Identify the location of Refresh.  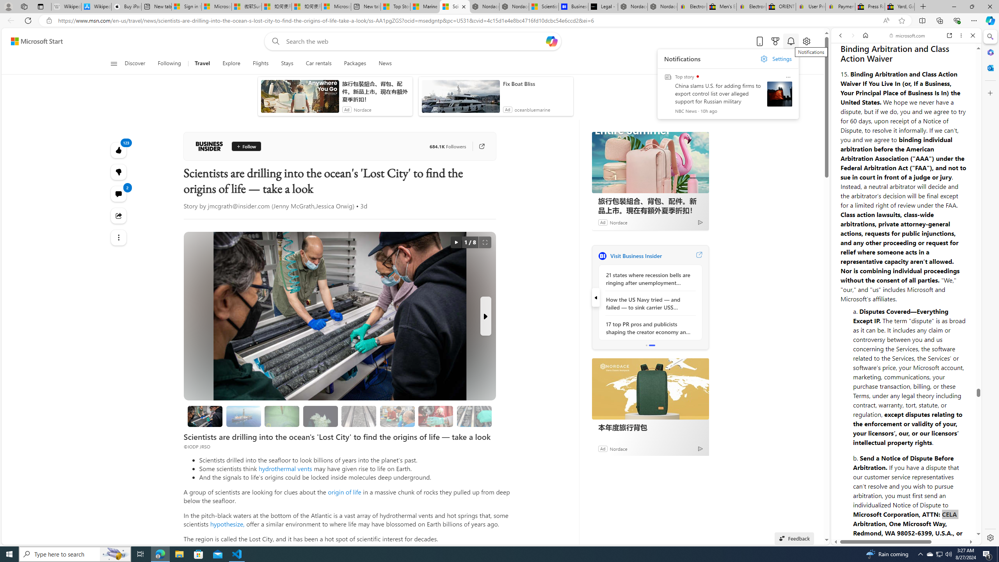
(28, 20).